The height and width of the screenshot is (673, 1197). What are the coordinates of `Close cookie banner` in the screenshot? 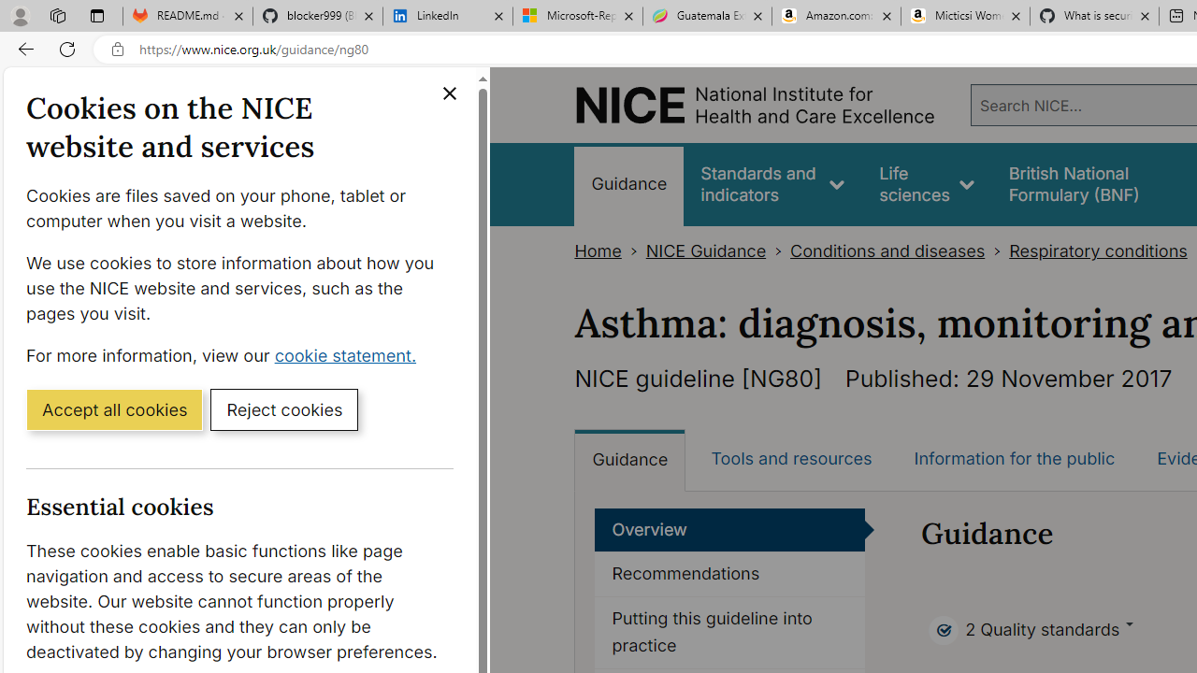 It's located at (449, 93).